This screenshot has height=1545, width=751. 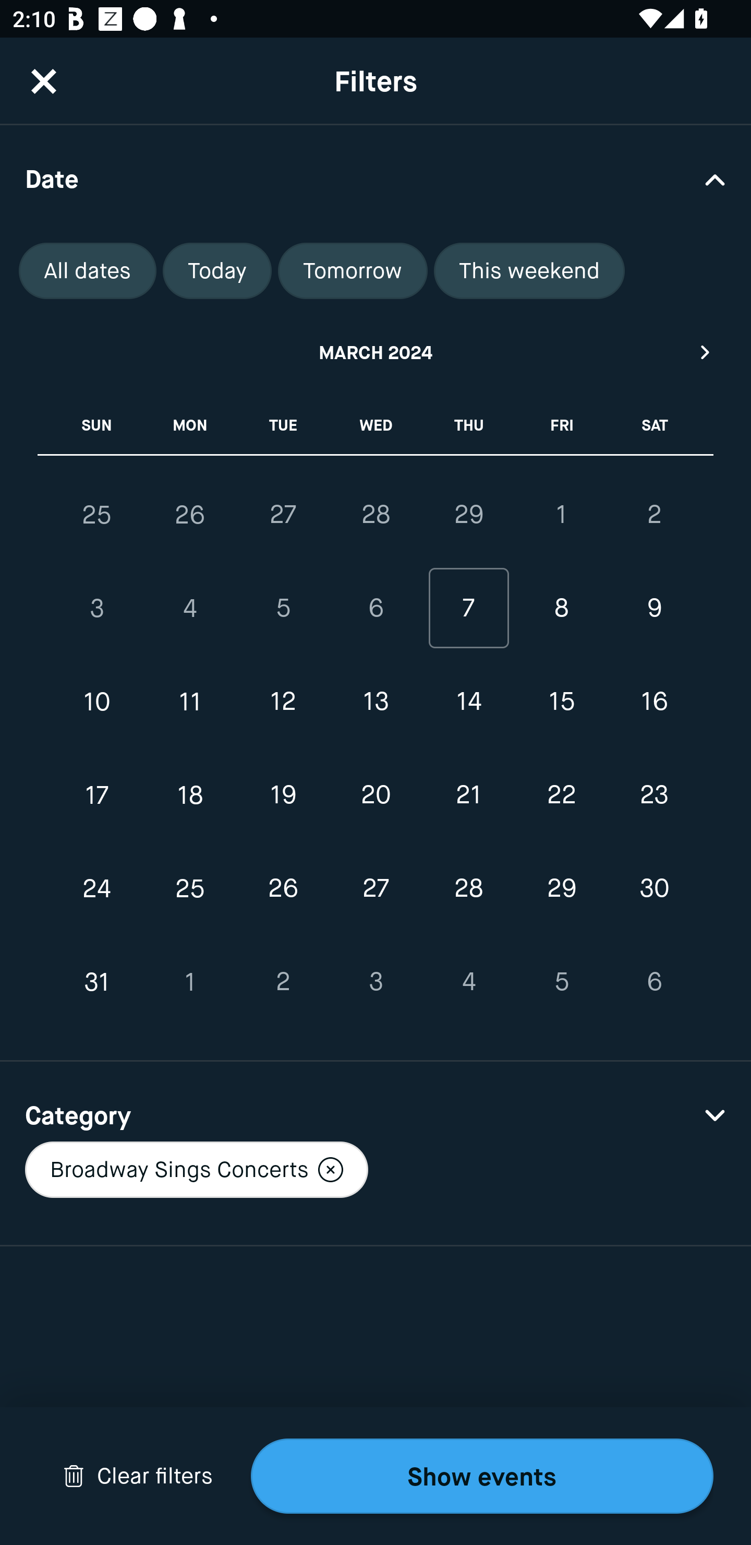 I want to click on 12, so click(x=283, y=702).